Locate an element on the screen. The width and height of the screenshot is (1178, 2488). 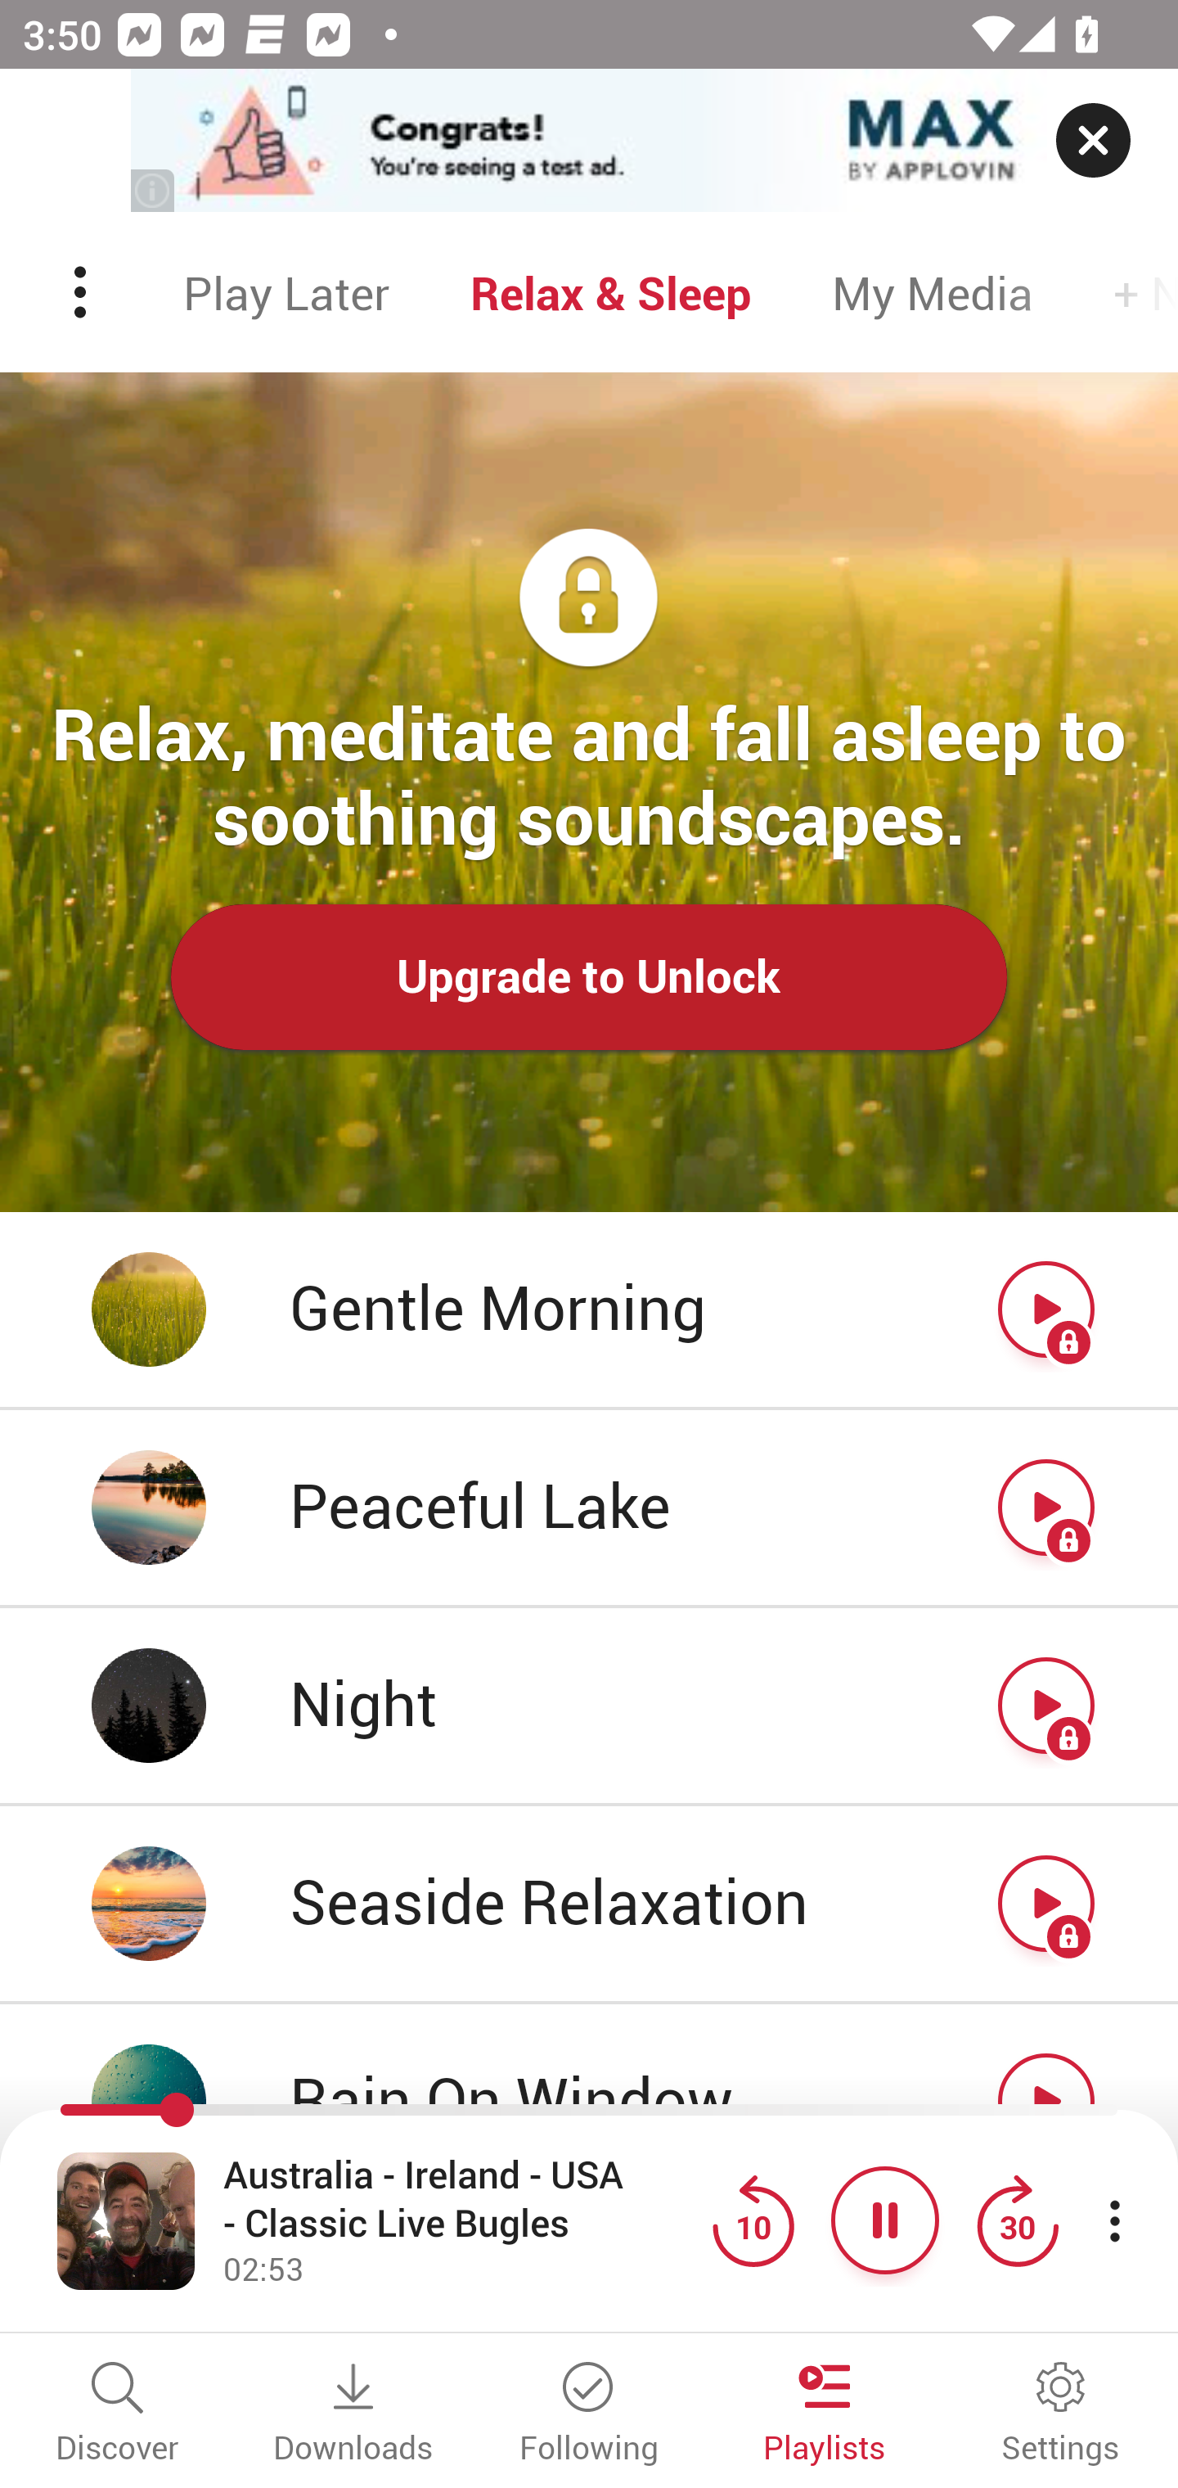
Settings is located at coordinates (1060, 2414).